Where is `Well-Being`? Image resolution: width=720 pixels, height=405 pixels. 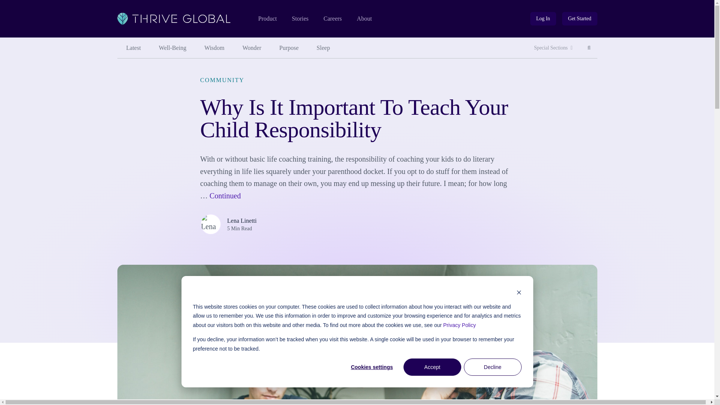 Well-Being is located at coordinates (172, 48).